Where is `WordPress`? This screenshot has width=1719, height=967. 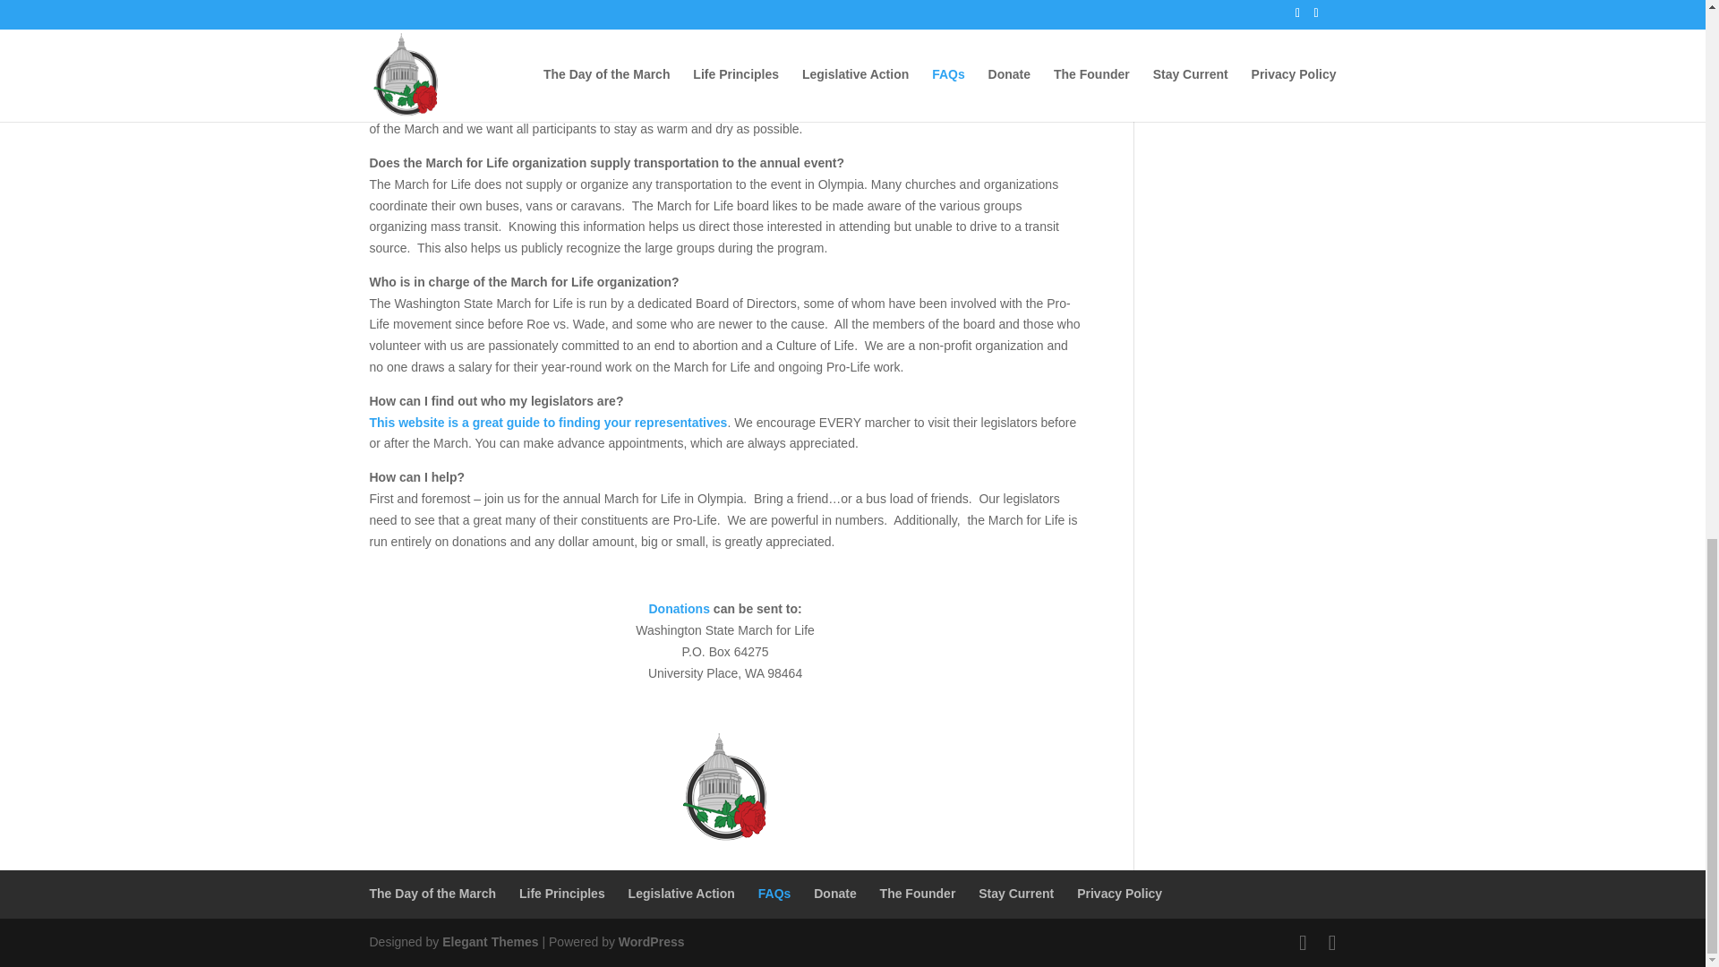
WordPress is located at coordinates (652, 942).